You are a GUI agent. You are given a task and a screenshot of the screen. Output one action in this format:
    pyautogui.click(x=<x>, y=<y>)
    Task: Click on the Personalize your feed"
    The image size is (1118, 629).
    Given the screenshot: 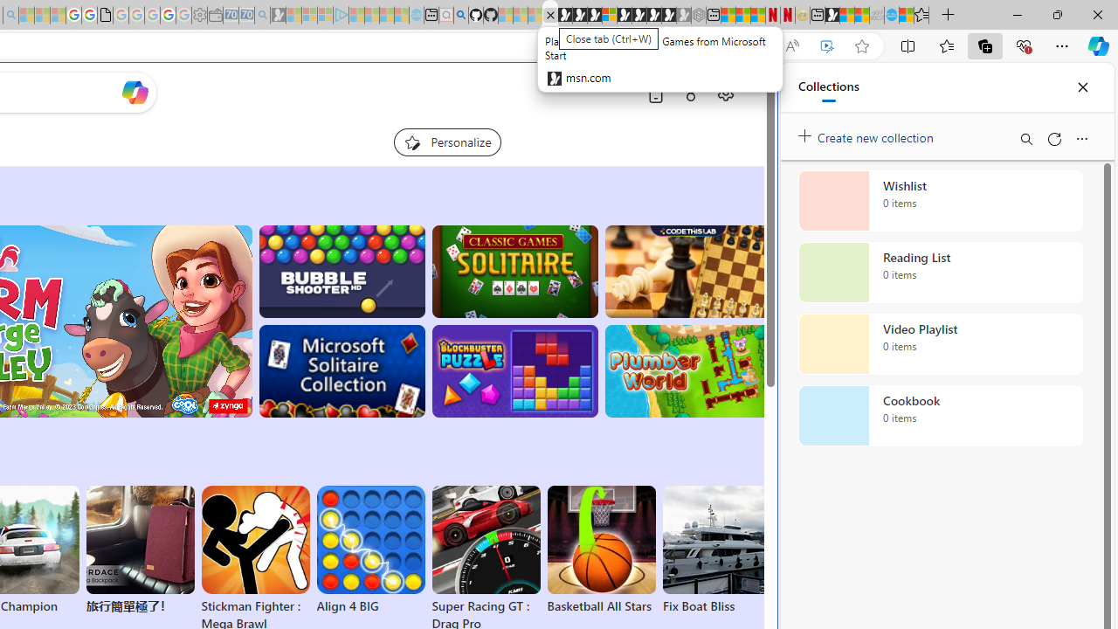 What is the action you would take?
    pyautogui.click(x=447, y=142)
    